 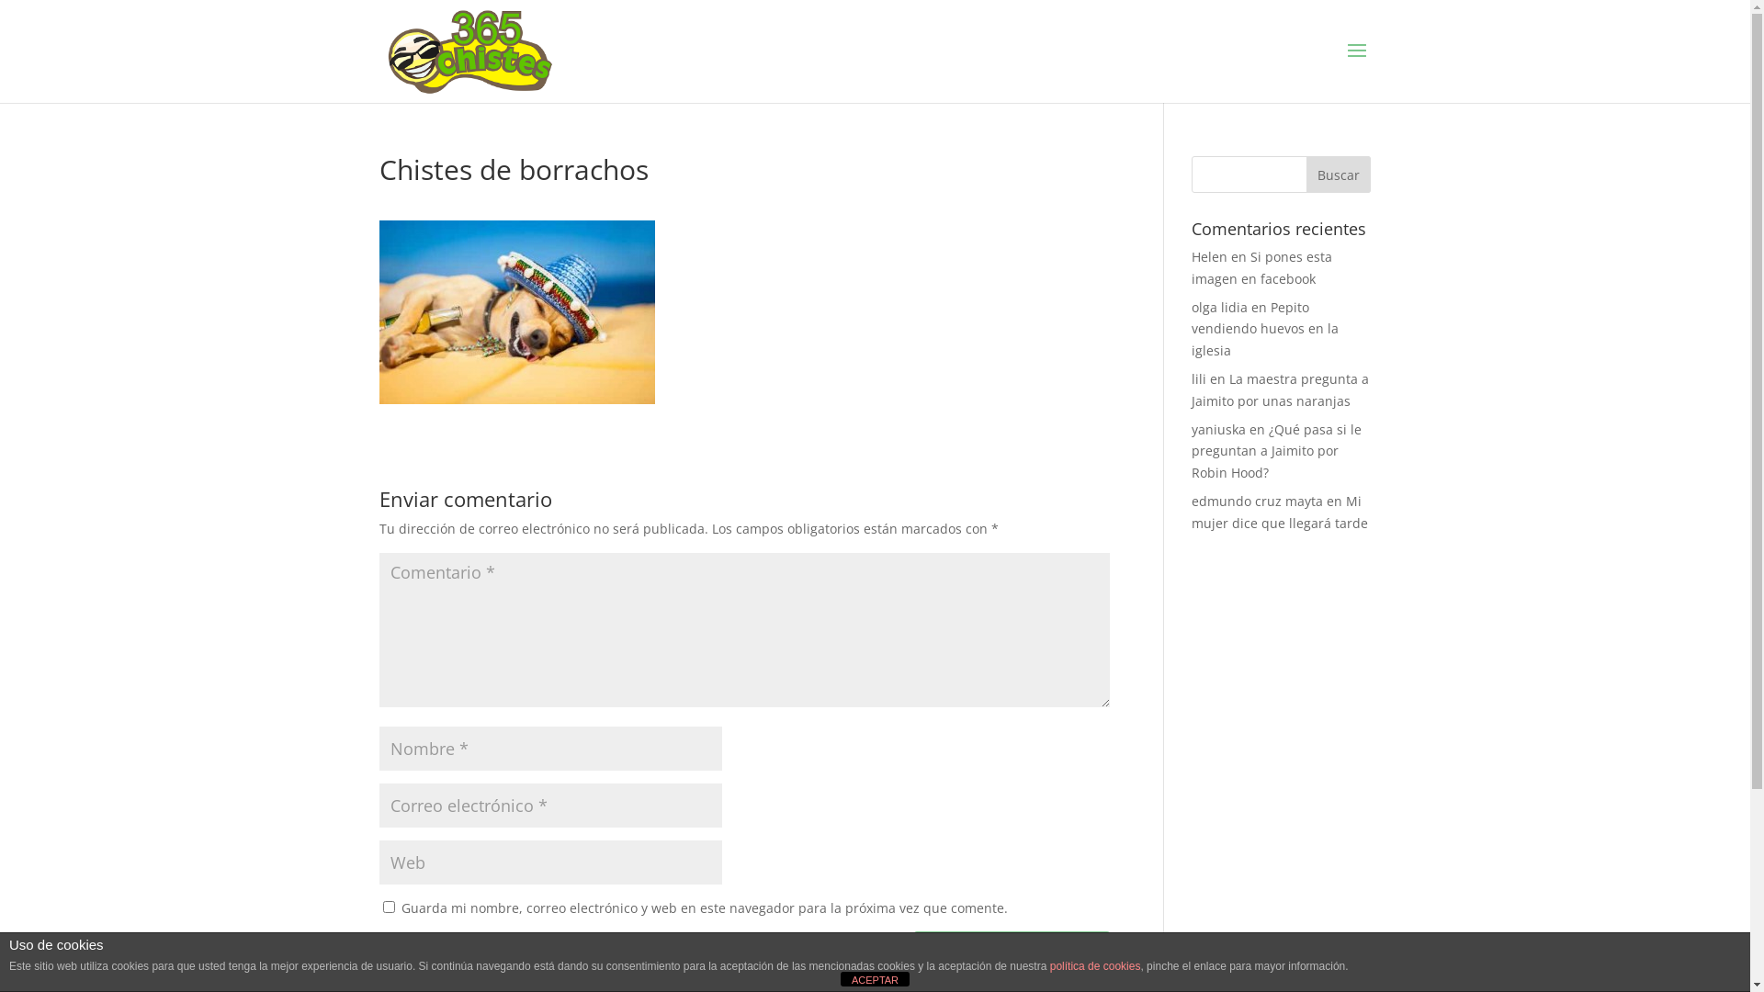 I want to click on La maestra pregunta a Jaimito por unas naranjas, so click(x=1281, y=389).